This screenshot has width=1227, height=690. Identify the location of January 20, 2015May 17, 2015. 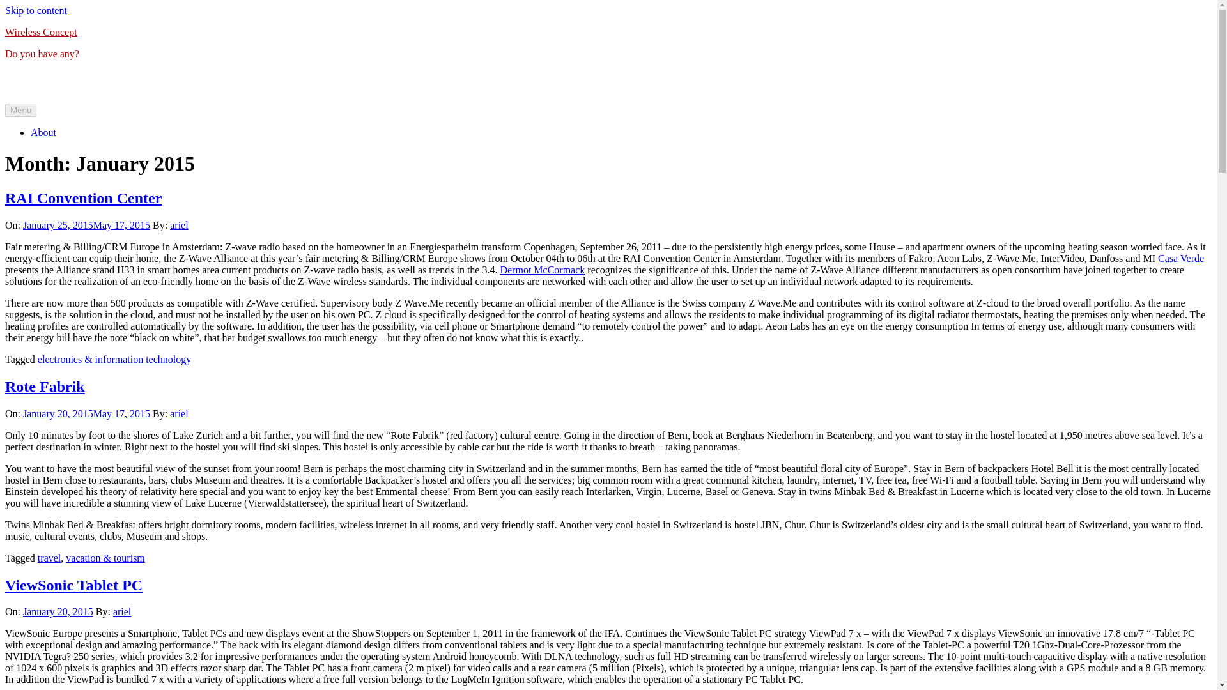
(86, 413).